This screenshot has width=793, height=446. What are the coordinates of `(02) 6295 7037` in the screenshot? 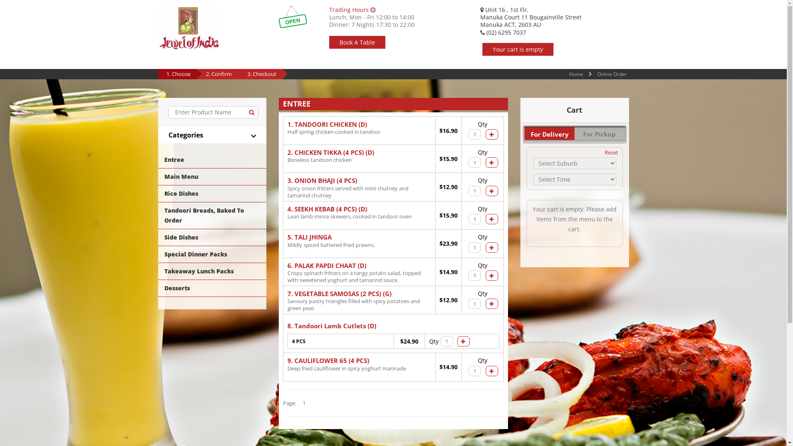 It's located at (503, 32).